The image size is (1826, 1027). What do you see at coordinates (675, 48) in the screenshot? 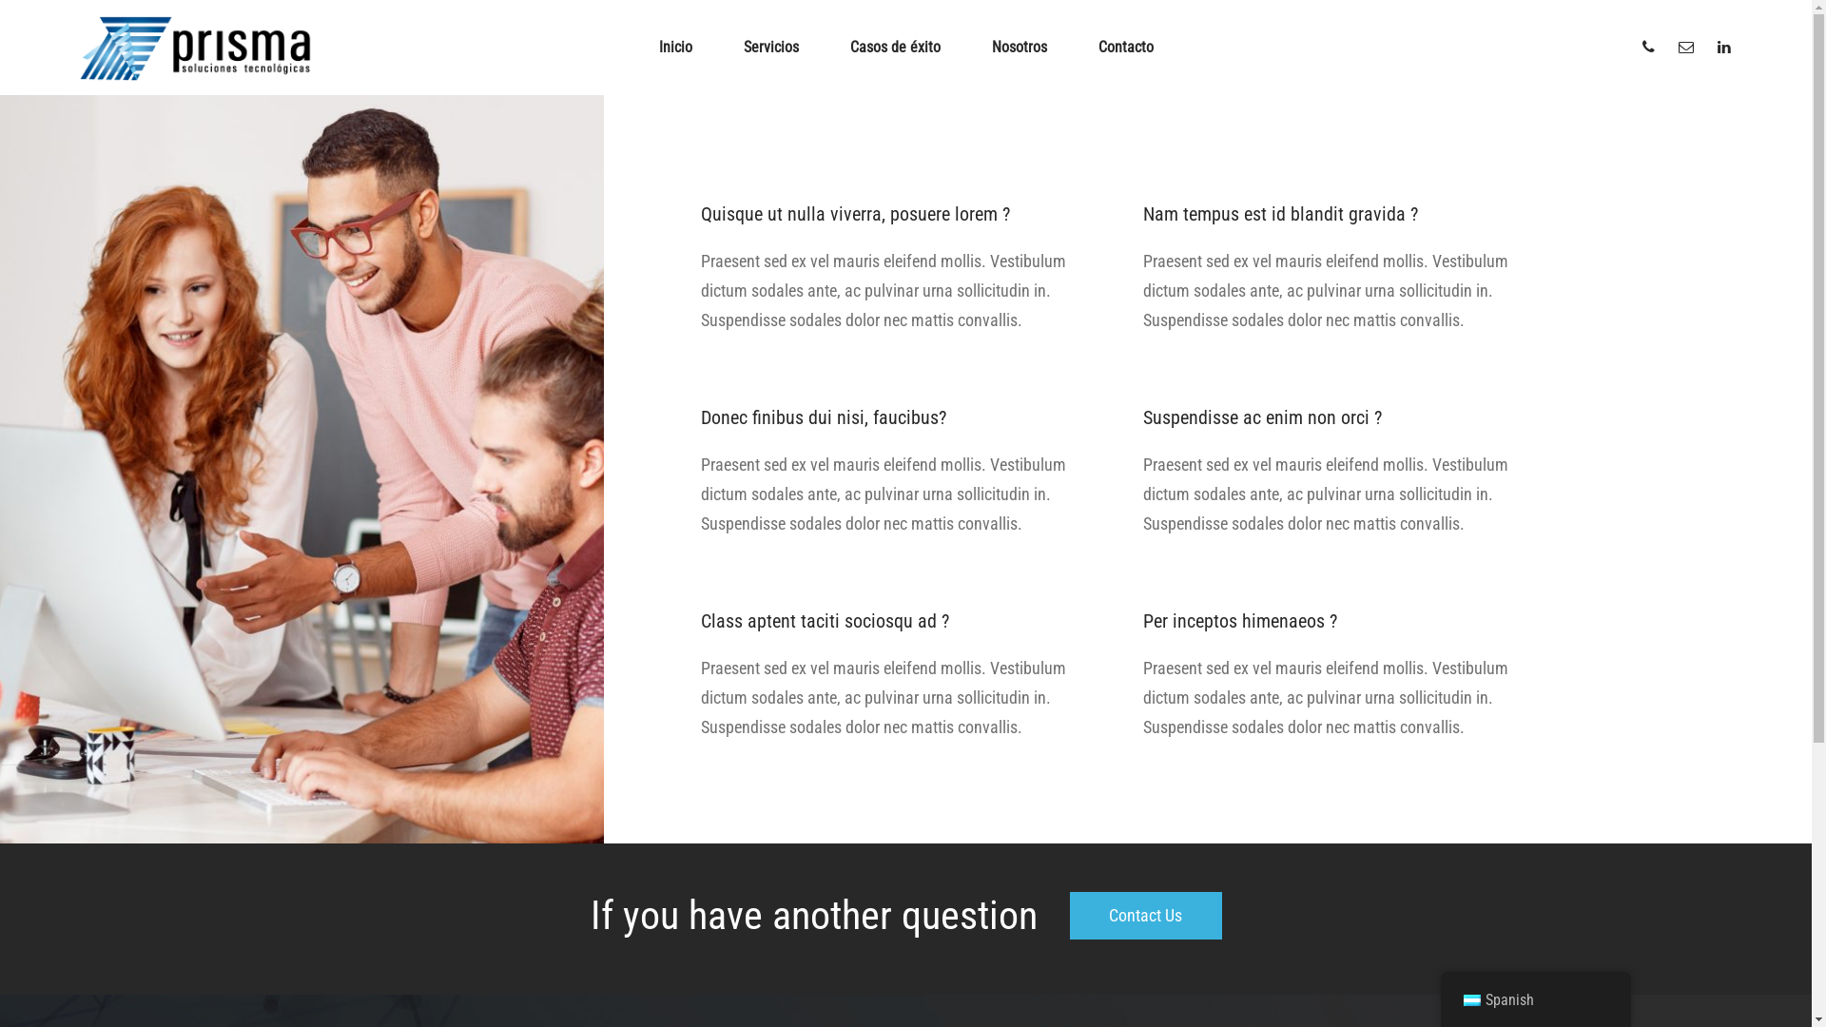
I see `Inicio` at bounding box center [675, 48].